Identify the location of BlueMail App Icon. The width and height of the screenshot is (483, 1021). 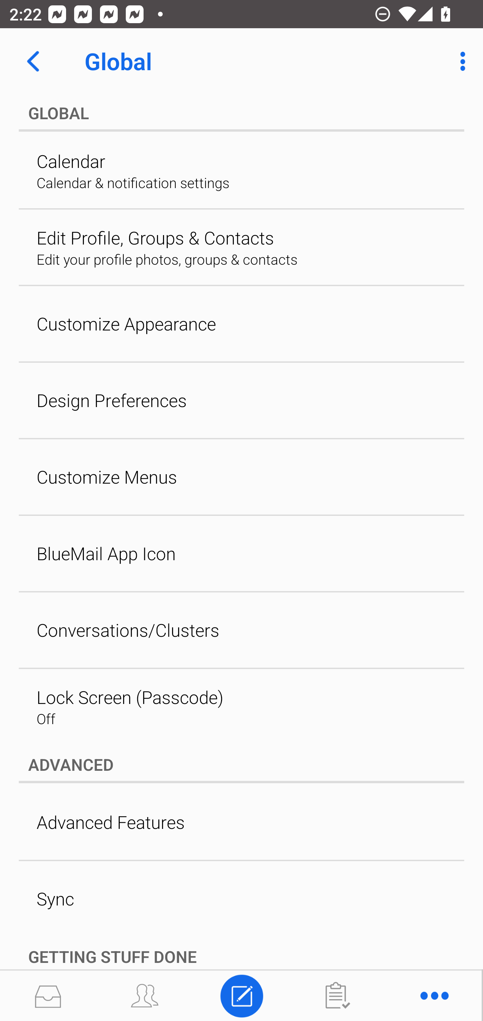
(241, 553).